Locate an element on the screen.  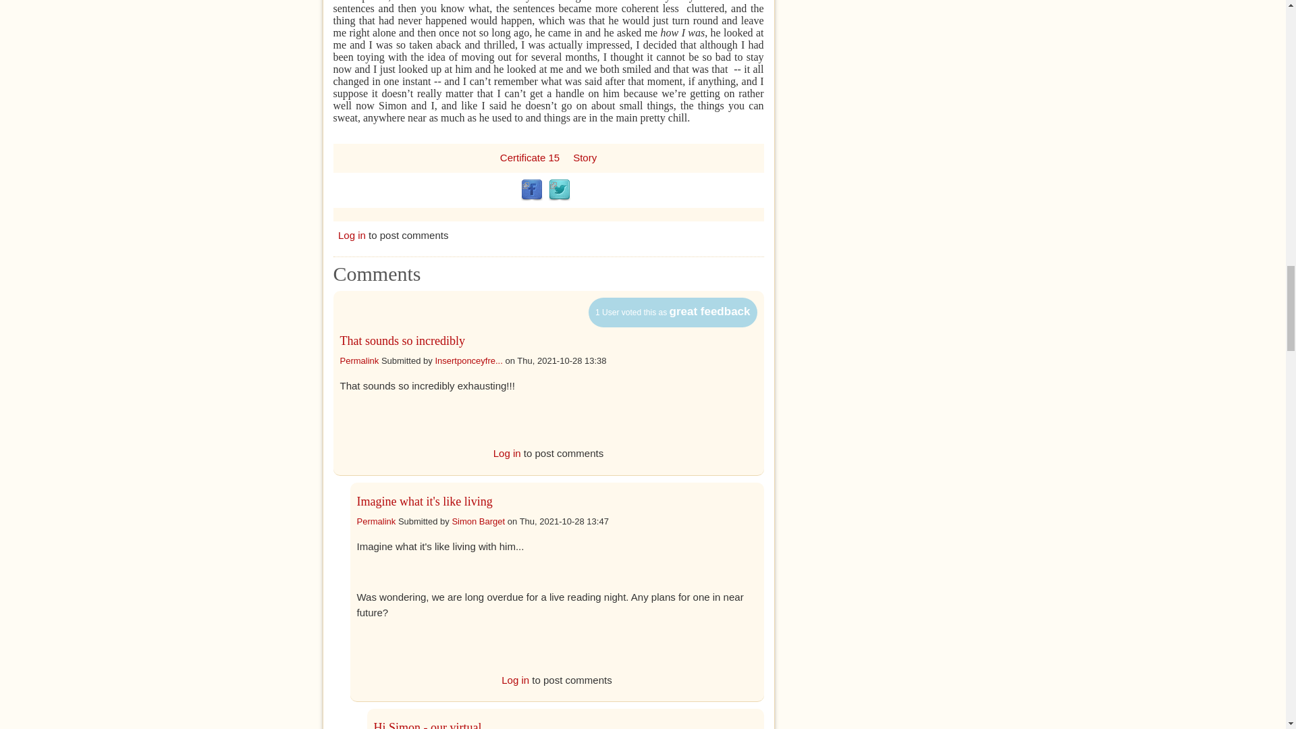
Permalink is located at coordinates (359, 360).